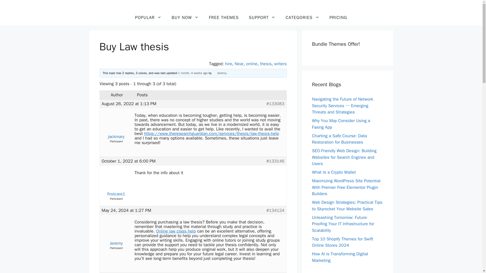 This screenshot has height=273, width=486. I want to click on View Jeremy's profile, so click(219, 73).